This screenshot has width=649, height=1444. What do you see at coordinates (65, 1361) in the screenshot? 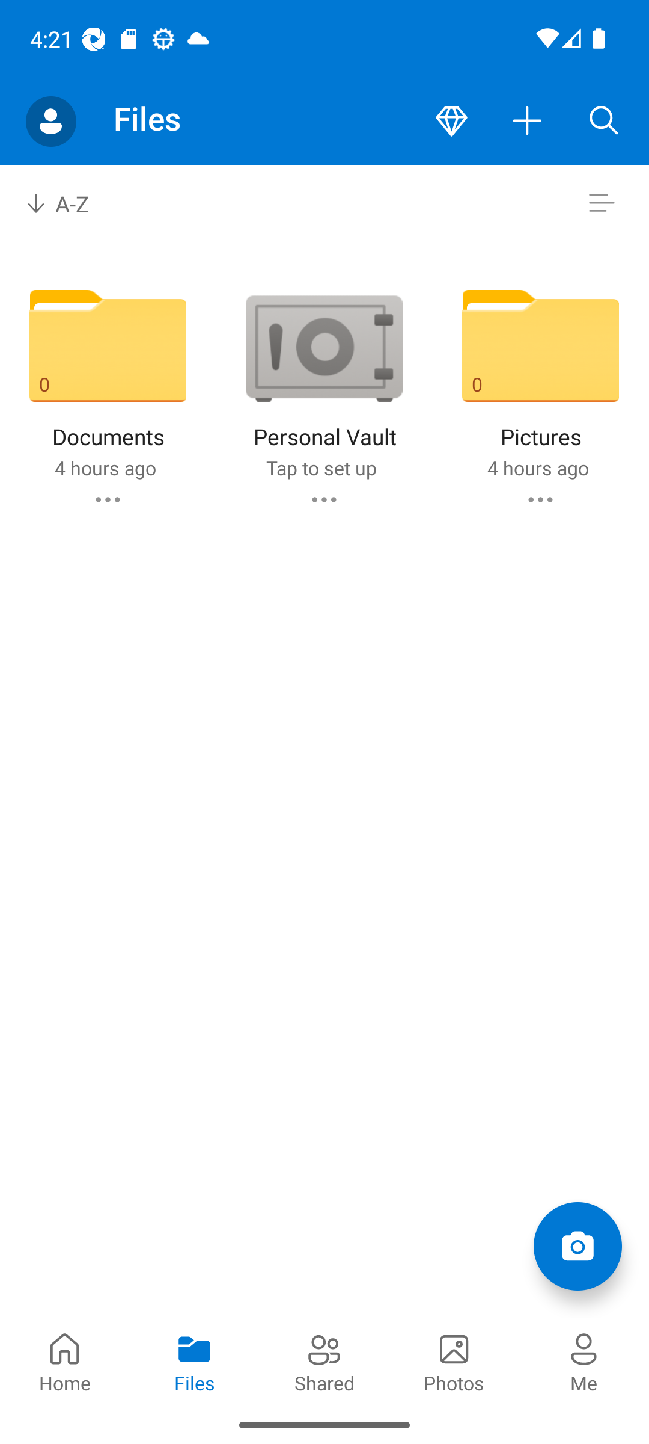
I see `Home pivot Home` at bounding box center [65, 1361].